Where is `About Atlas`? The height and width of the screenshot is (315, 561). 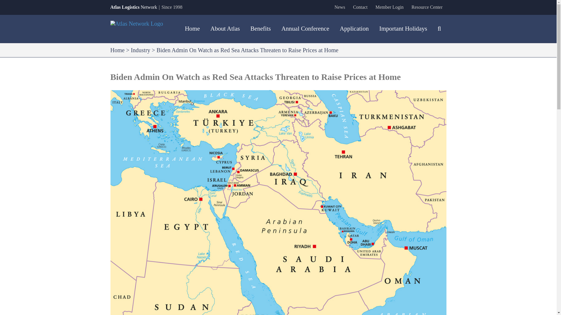
About Atlas is located at coordinates (225, 29).